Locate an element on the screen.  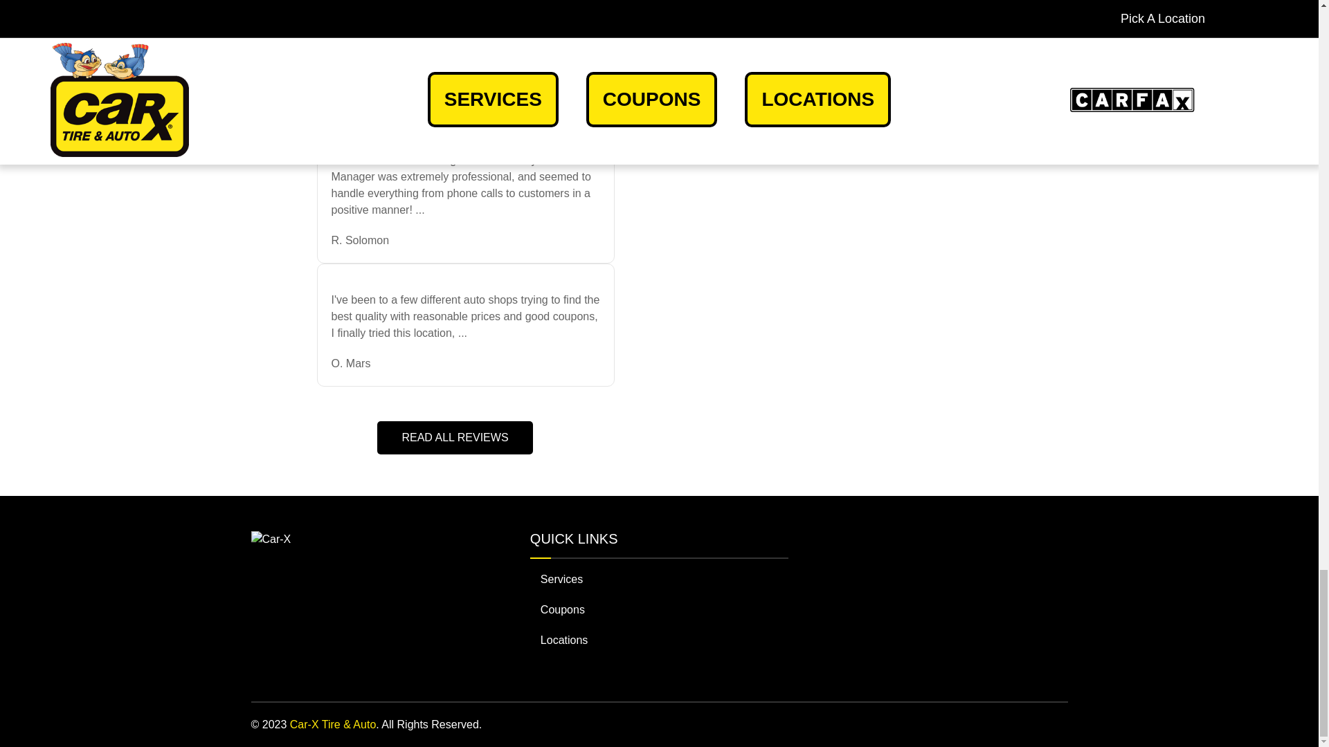
READ ALL REVIEWS is located at coordinates (455, 437).